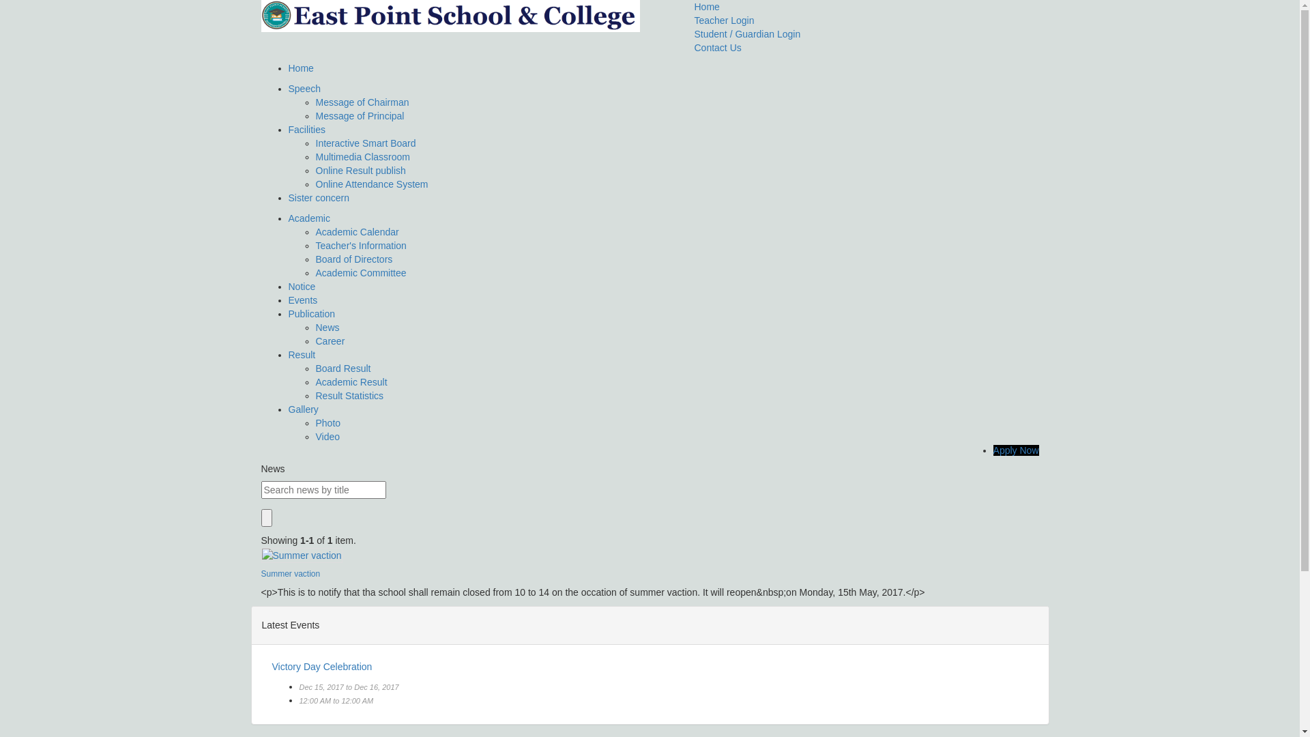 This screenshot has height=737, width=1310. I want to click on Video, so click(327, 437).